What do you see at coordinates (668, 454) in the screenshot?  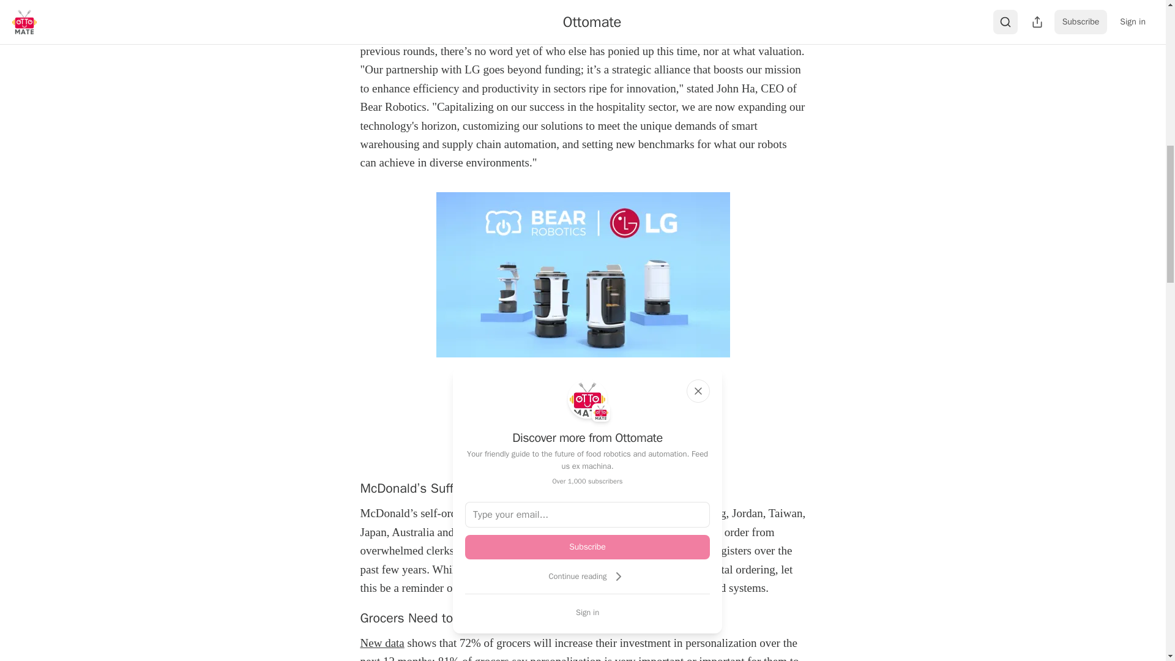 I see `Subscribe` at bounding box center [668, 454].